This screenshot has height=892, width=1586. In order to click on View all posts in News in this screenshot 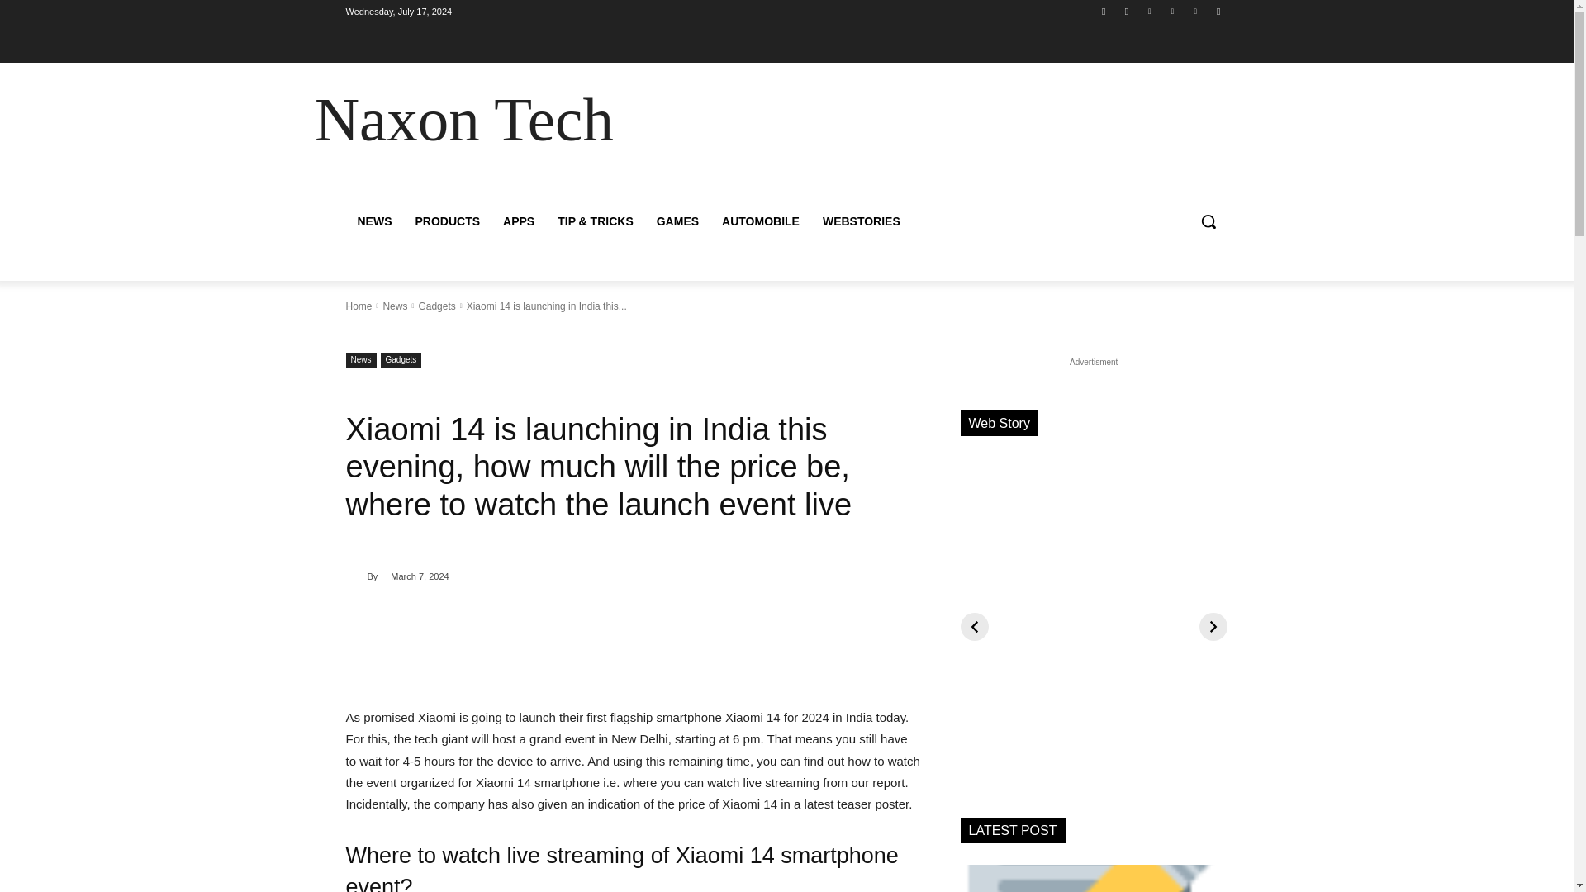, I will do `click(395, 306)`.